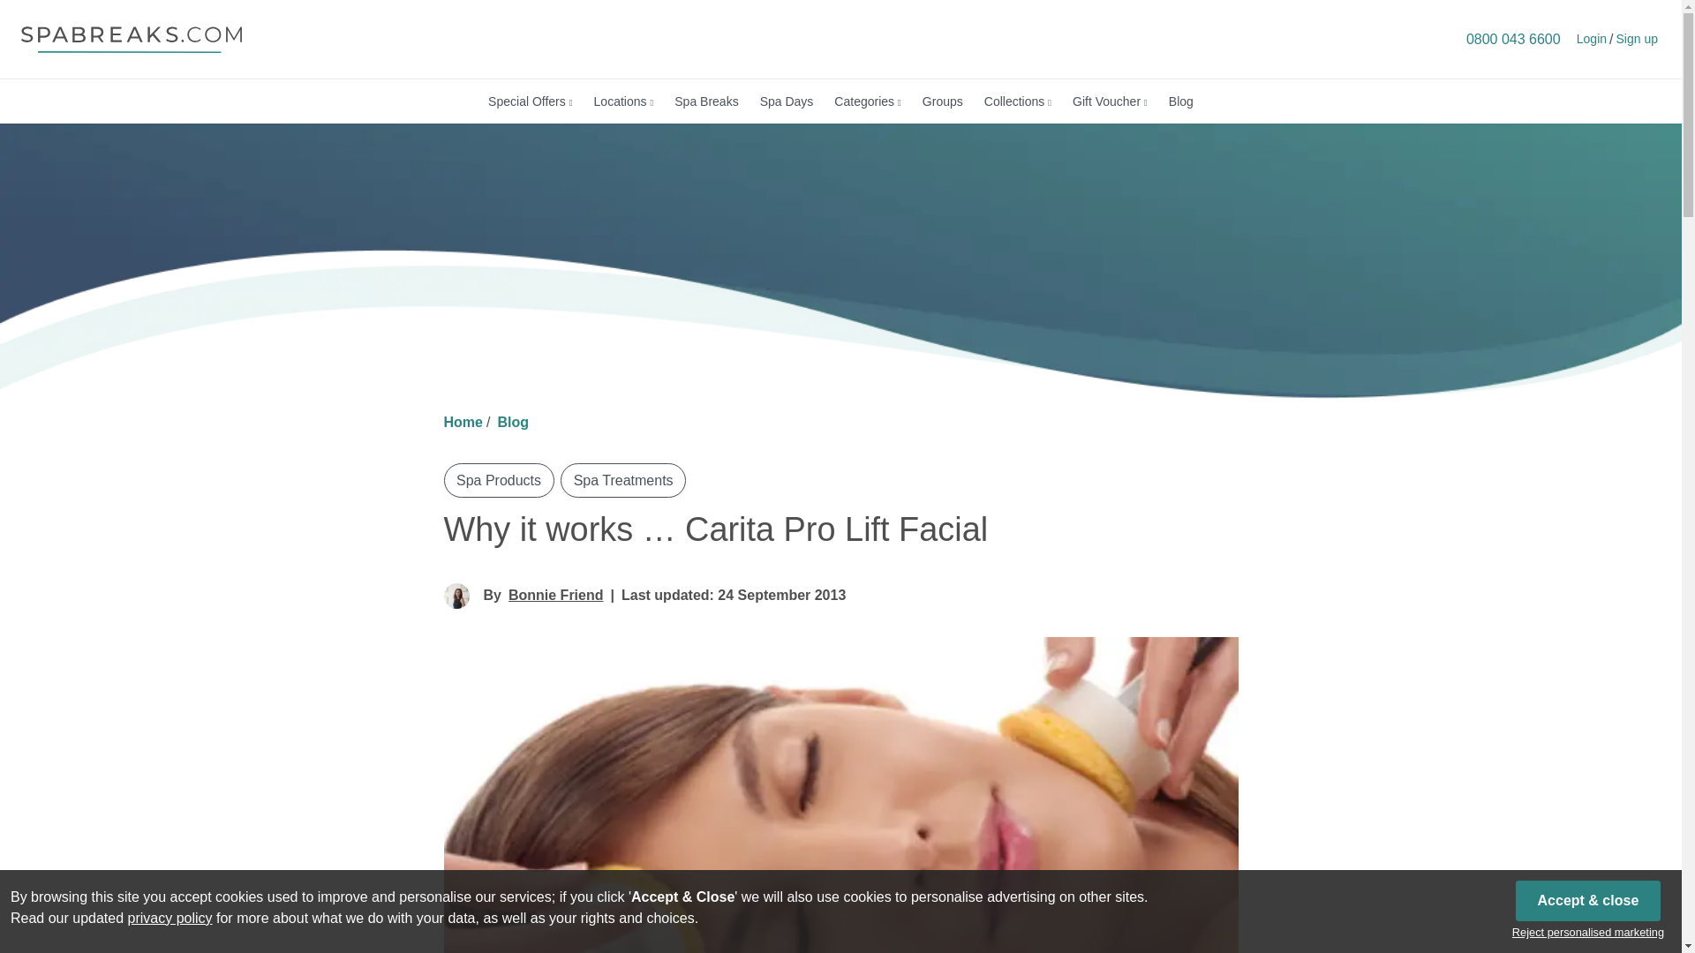 The image size is (1695, 953). Describe the element at coordinates (623, 101) in the screenshot. I see `Locations` at that location.